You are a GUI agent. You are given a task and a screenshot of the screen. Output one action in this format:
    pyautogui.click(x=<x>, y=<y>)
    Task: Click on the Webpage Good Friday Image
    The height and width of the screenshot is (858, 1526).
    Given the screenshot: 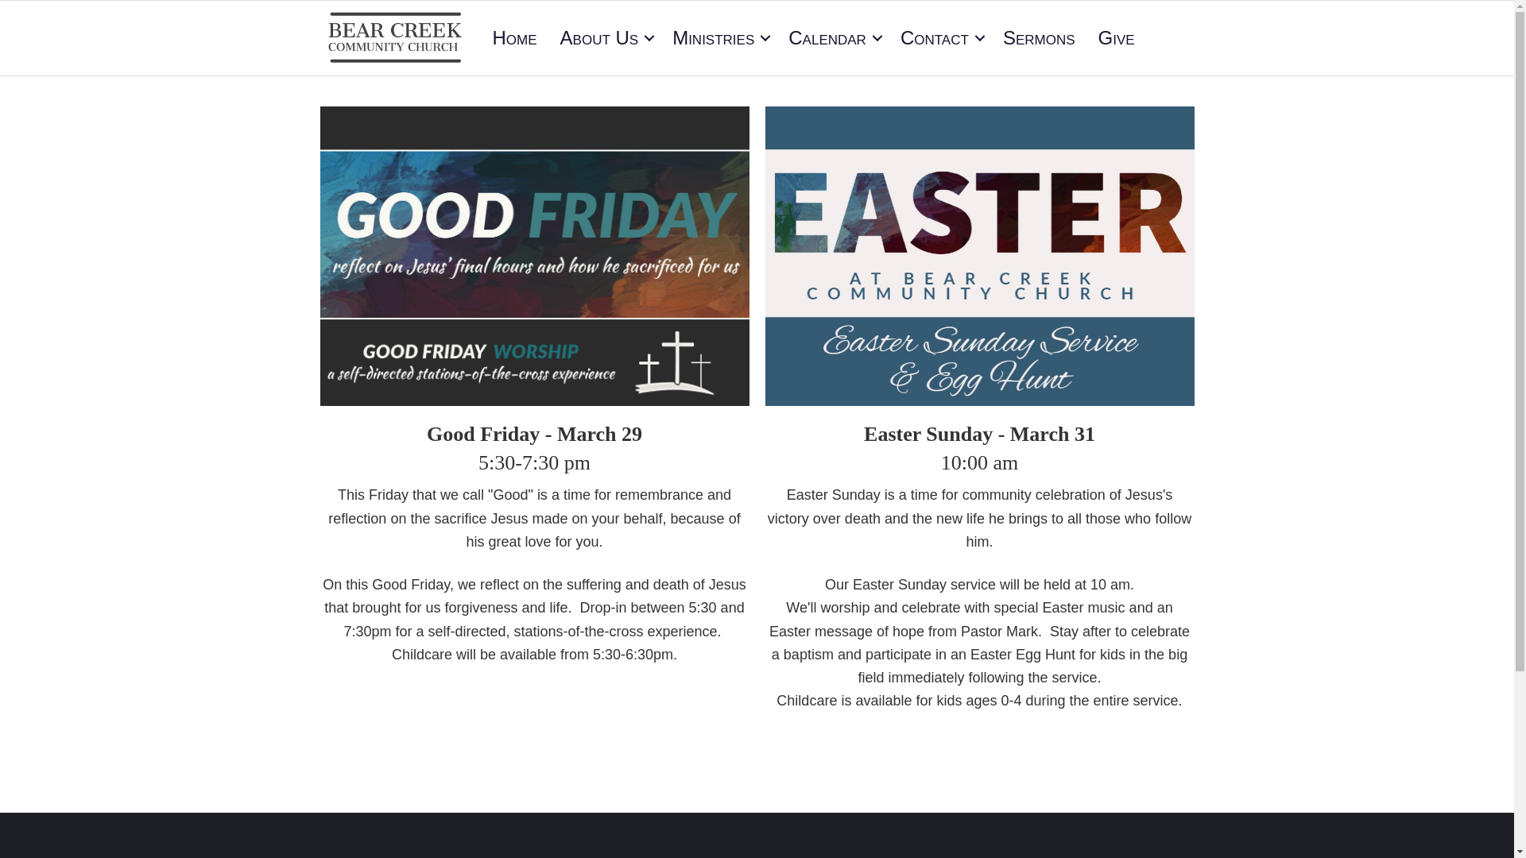 What is the action you would take?
    pyautogui.click(x=534, y=256)
    